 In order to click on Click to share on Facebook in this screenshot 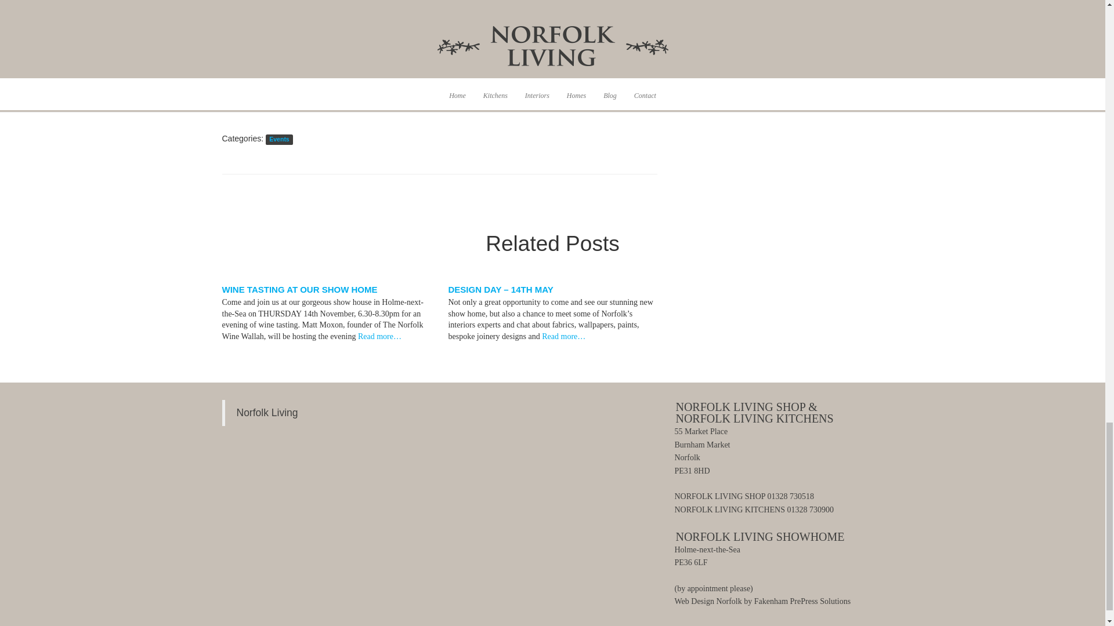, I will do `click(254, 88)`.